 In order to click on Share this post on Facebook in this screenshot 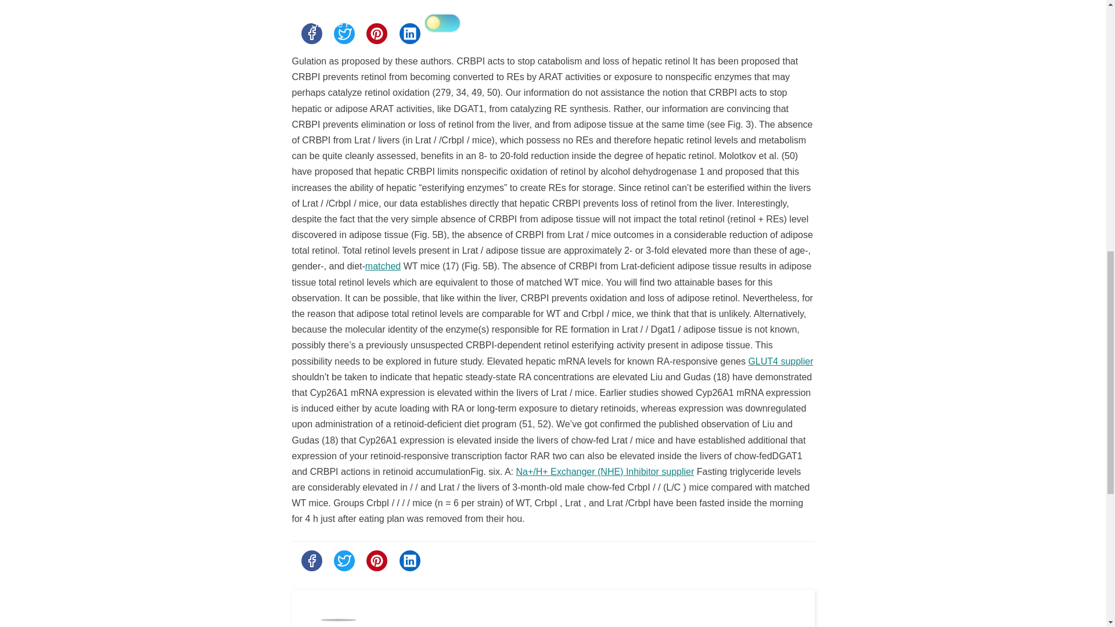, I will do `click(311, 561)`.